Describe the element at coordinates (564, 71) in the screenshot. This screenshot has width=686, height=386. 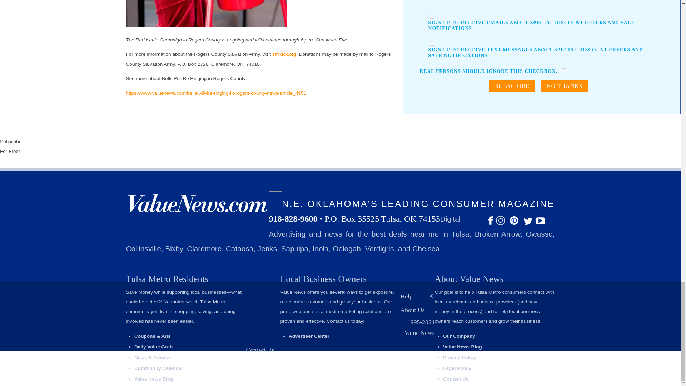
I see `1` at that location.